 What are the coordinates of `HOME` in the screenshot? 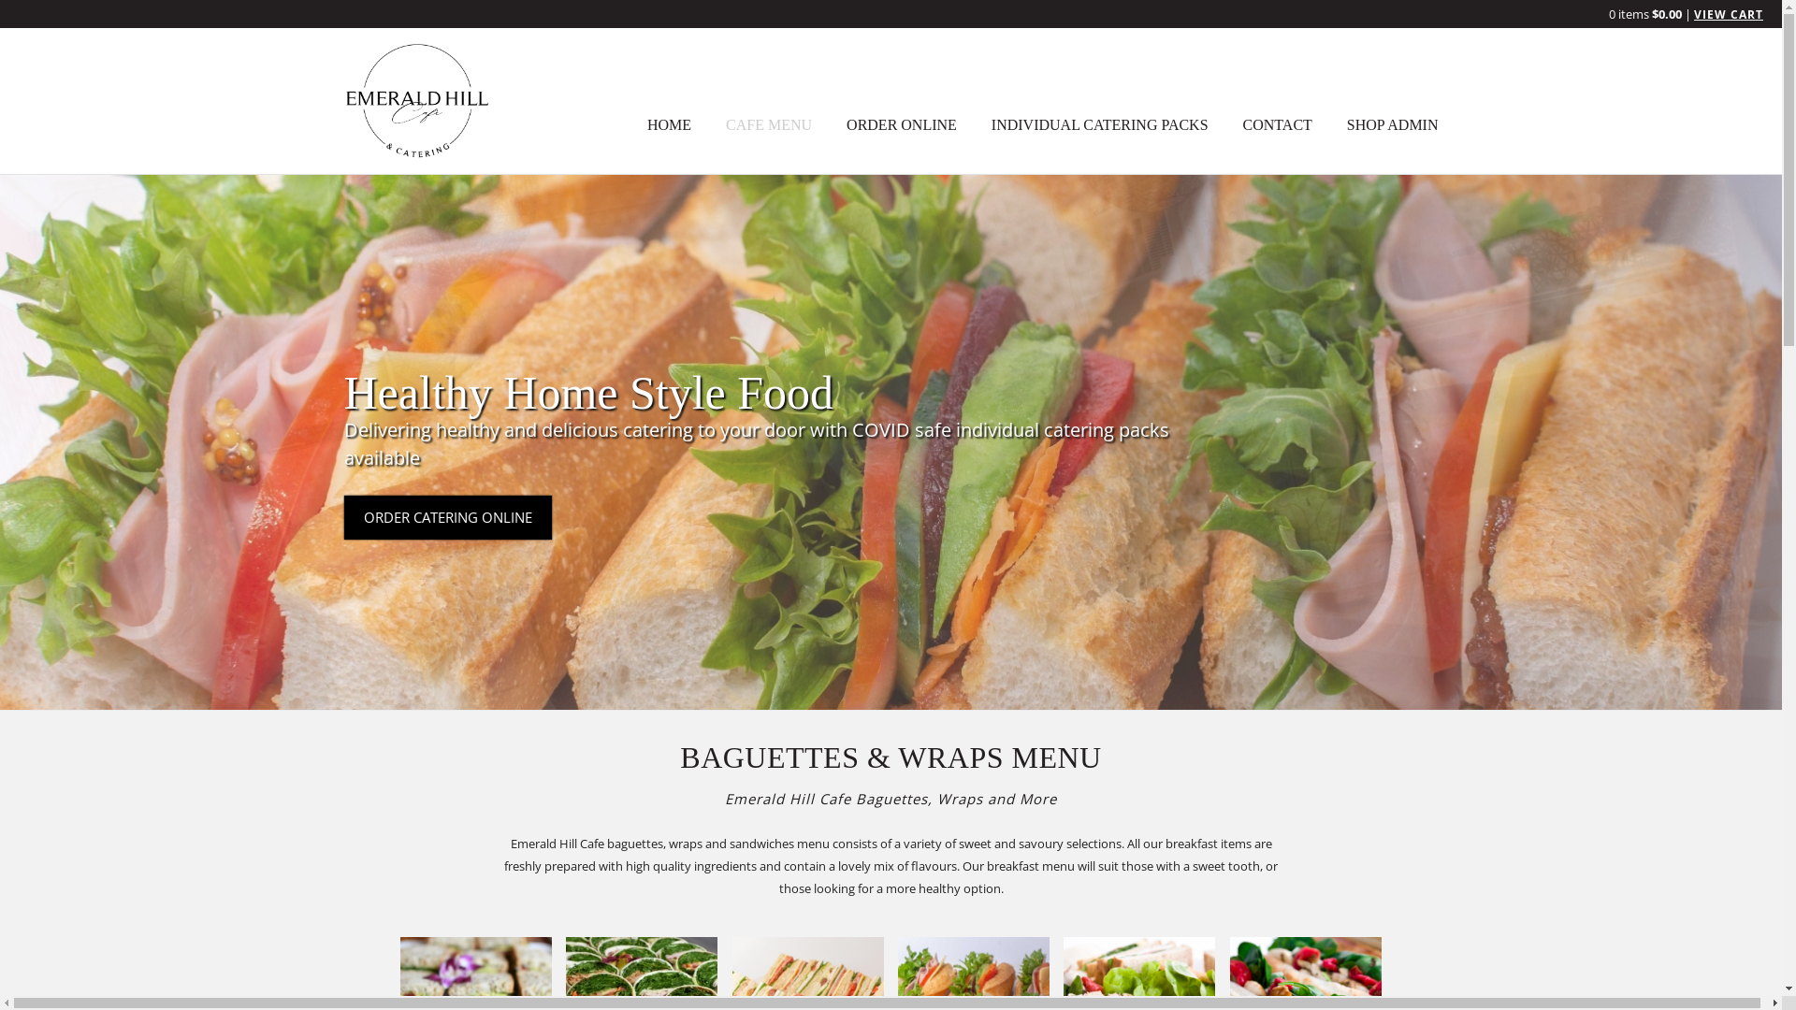 It's located at (670, 125).